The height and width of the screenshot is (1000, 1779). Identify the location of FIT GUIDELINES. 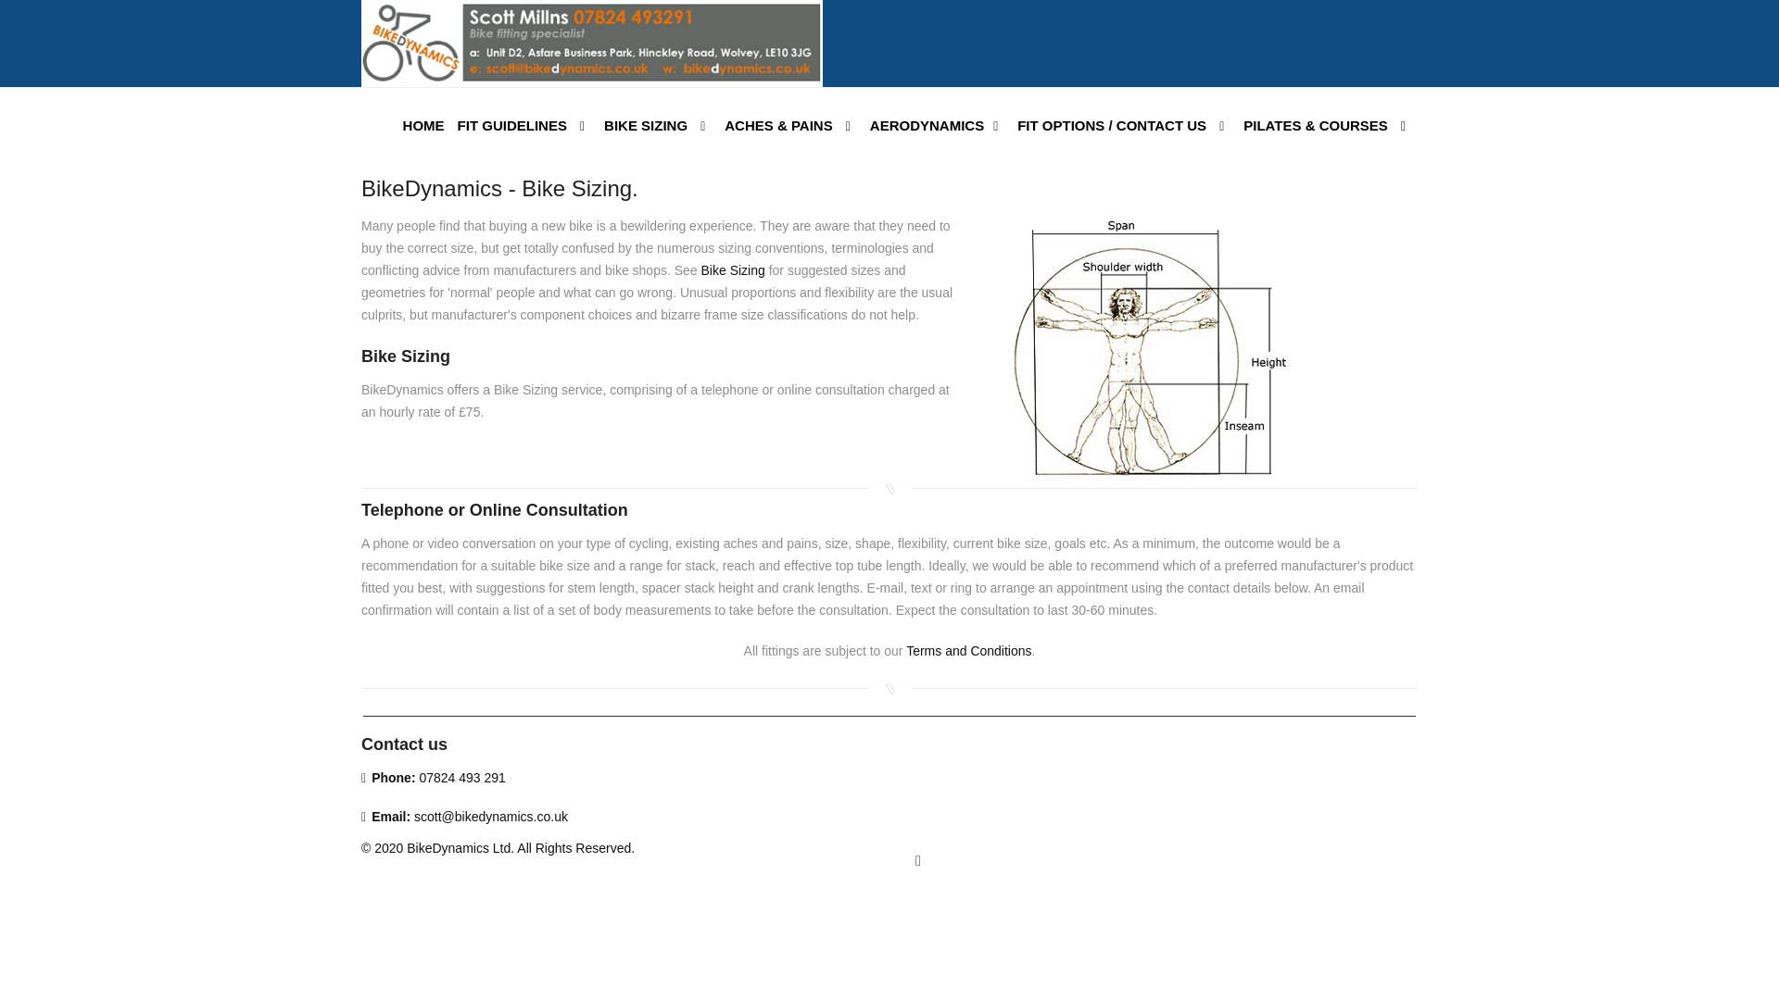
(524, 128).